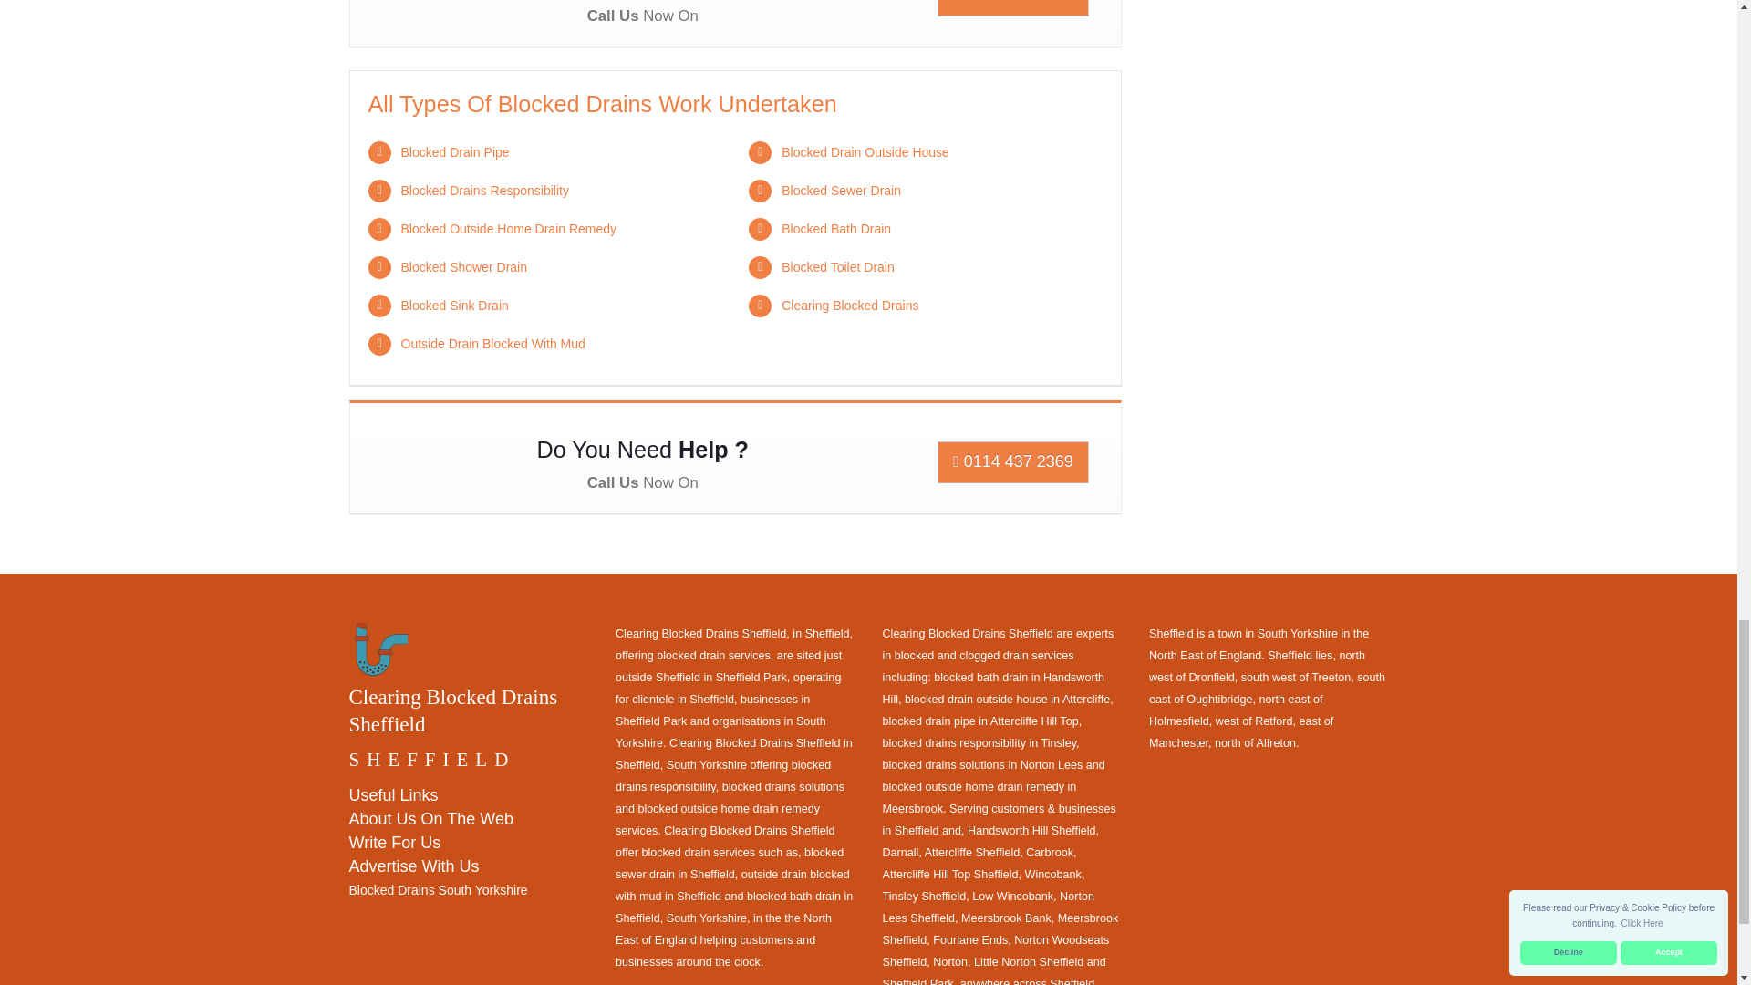 This screenshot has width=1751, height=985. I want to click on Blocked Drains Responsibility, so click(485, 190).